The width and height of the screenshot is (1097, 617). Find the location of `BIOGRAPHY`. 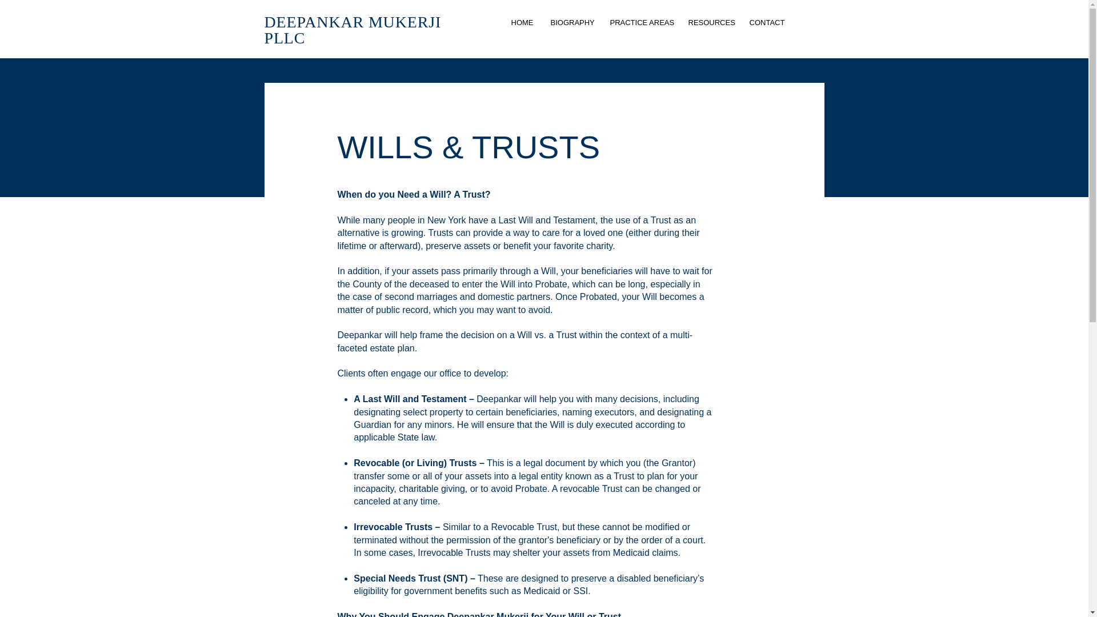

BIOGRAPHY is located at coordinates (571, 23).